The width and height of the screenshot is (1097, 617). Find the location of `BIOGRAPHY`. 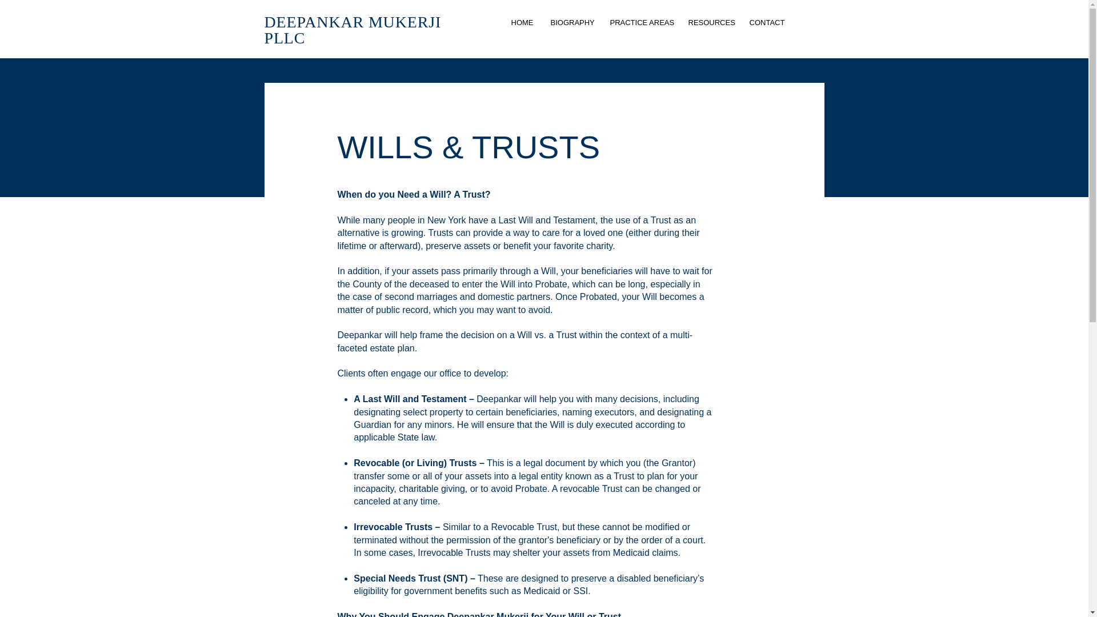

BIOGRAPHY is located at coordinates (571, 23).